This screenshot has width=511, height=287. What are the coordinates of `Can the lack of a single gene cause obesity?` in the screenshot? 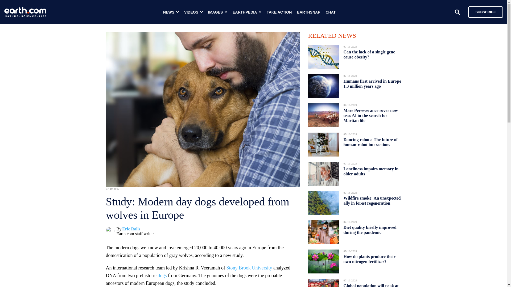 It's located at (369, 54).